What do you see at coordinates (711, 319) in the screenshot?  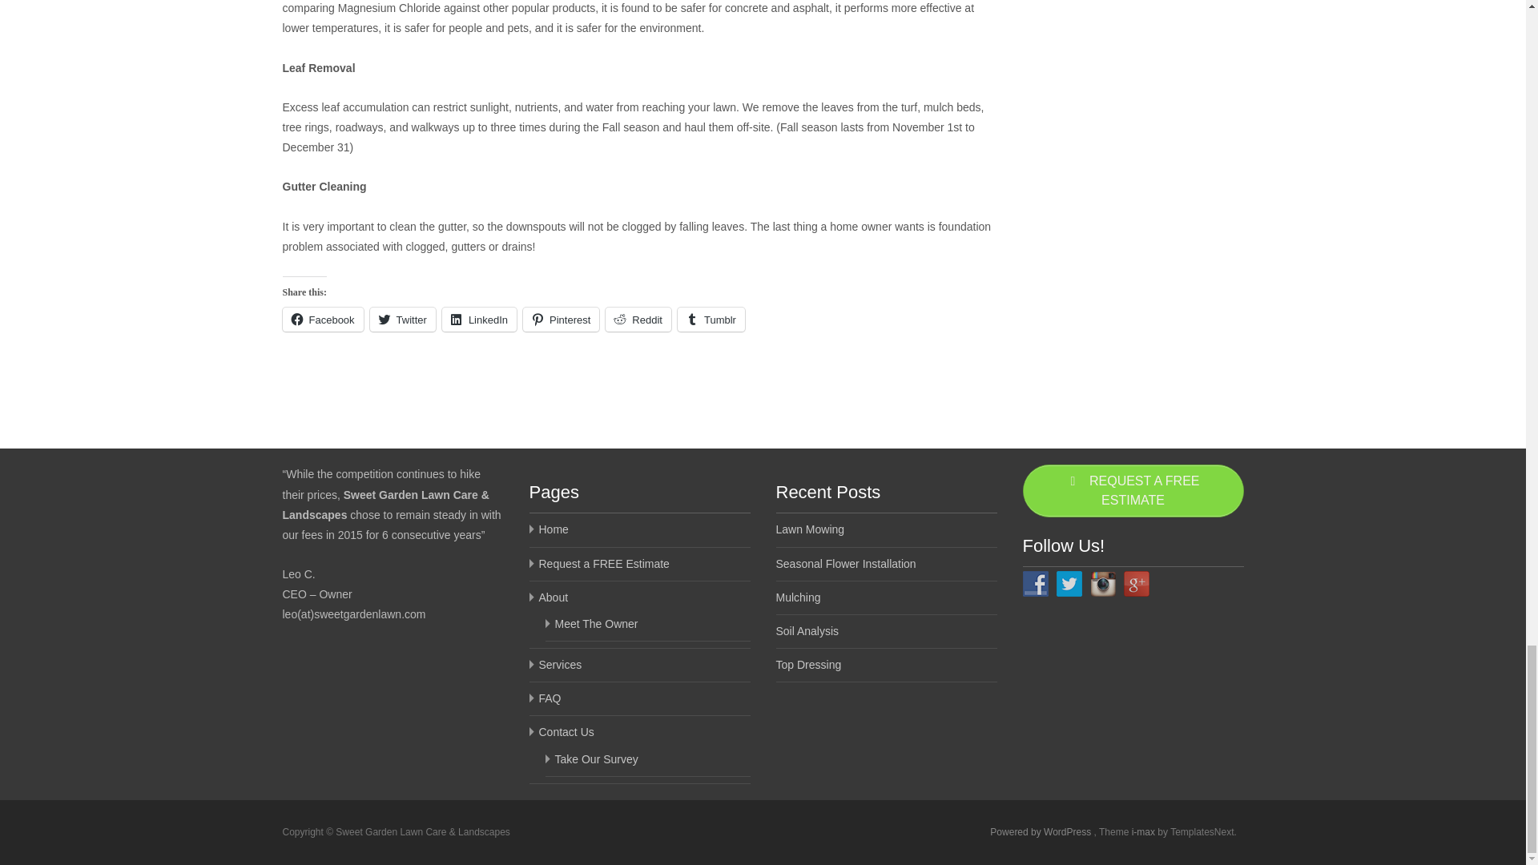 I see `Tumblr` at bounding box center [711, 319].